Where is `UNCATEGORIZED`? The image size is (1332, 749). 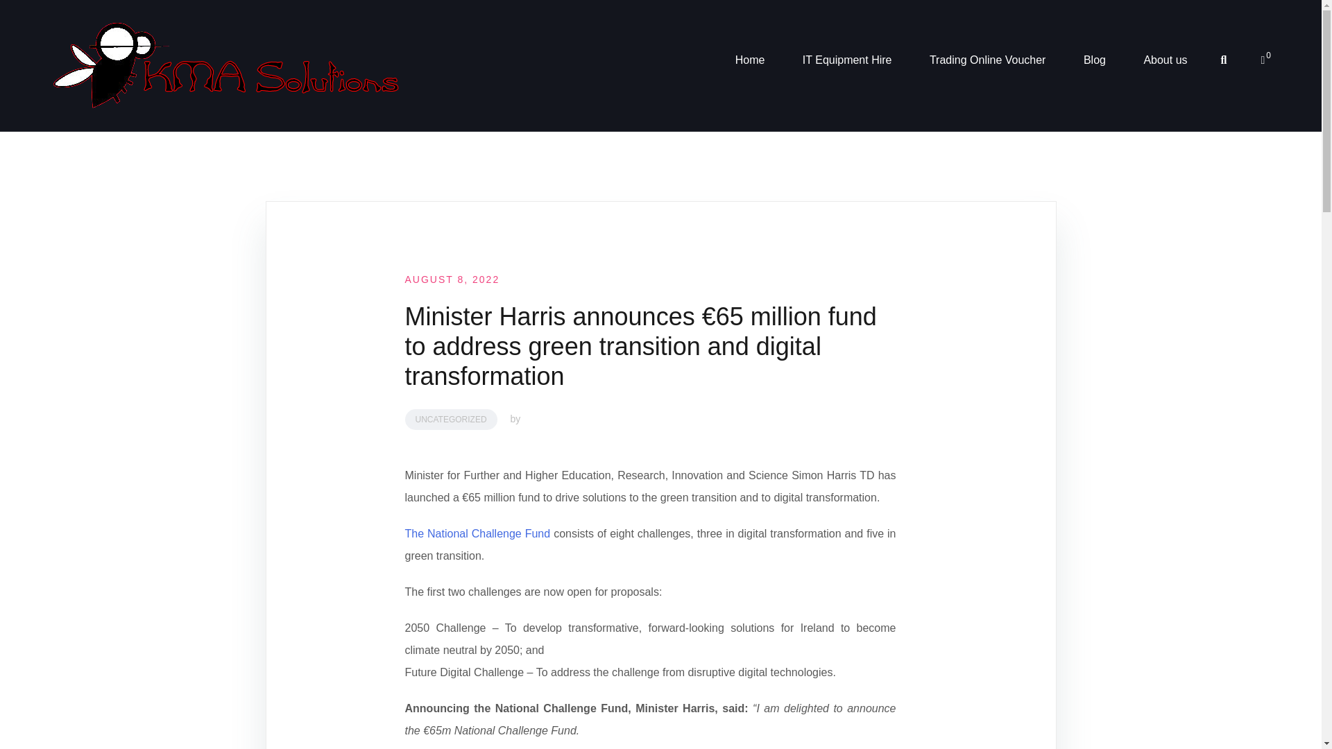 UNCATEGORIZED is located at coordinates (451, 419).